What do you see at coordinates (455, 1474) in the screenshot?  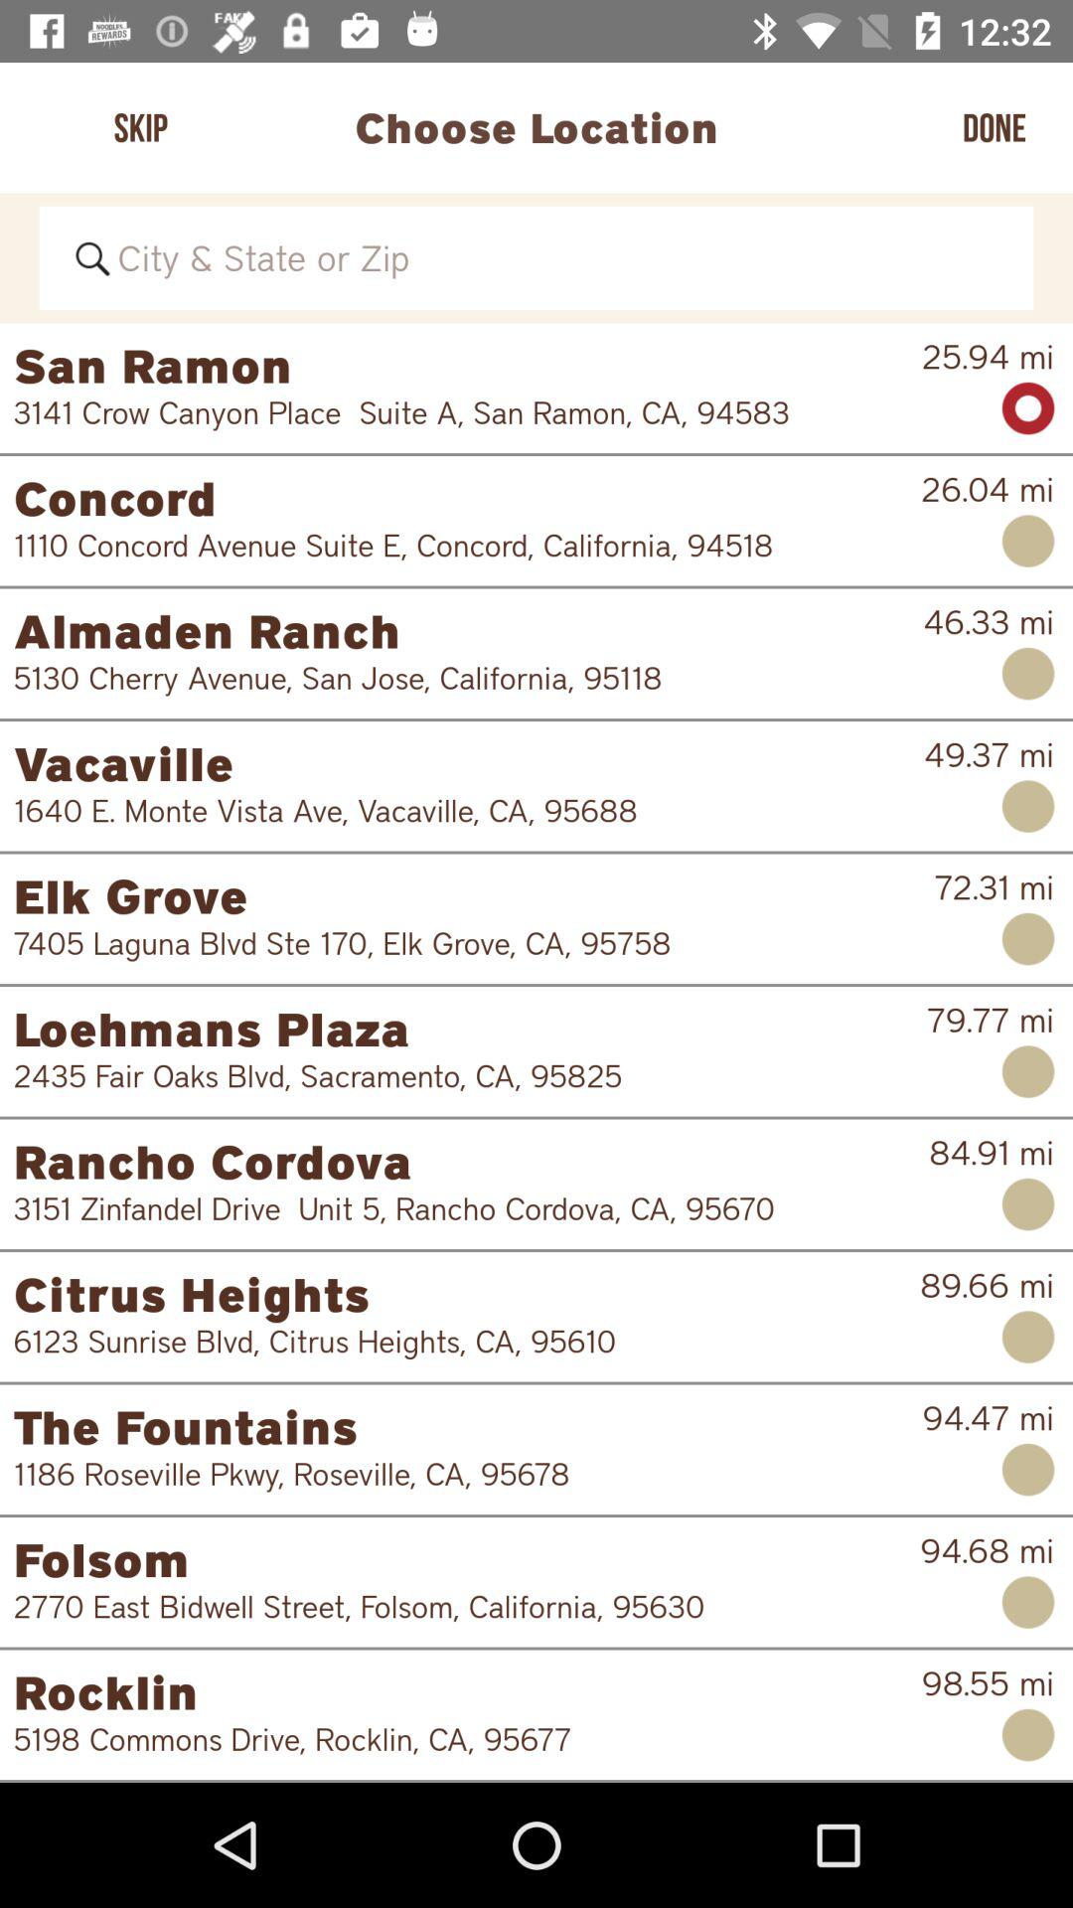 I see `jump until the 1186 roseville pkwy item` at bounding box center [455, 1474].